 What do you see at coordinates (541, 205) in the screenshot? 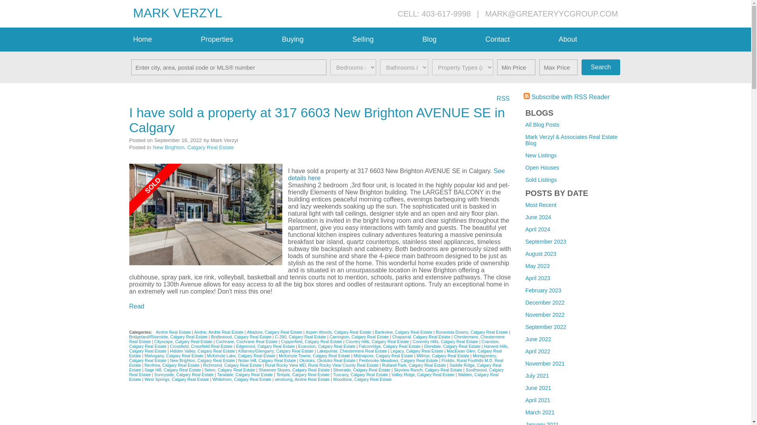
I see `Most Recent` at bounding box center [541, 205].